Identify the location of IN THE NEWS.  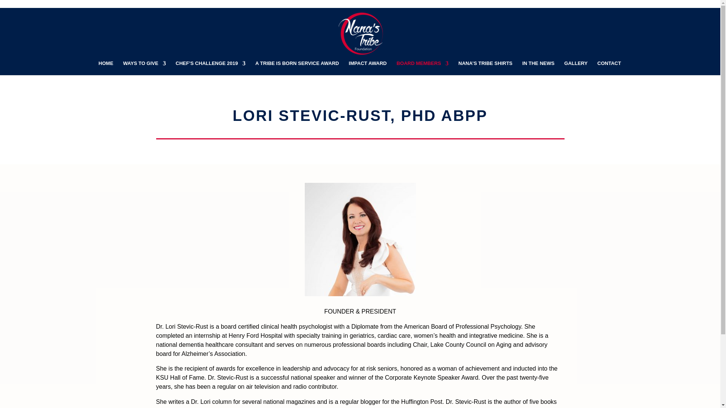
(538, 68).